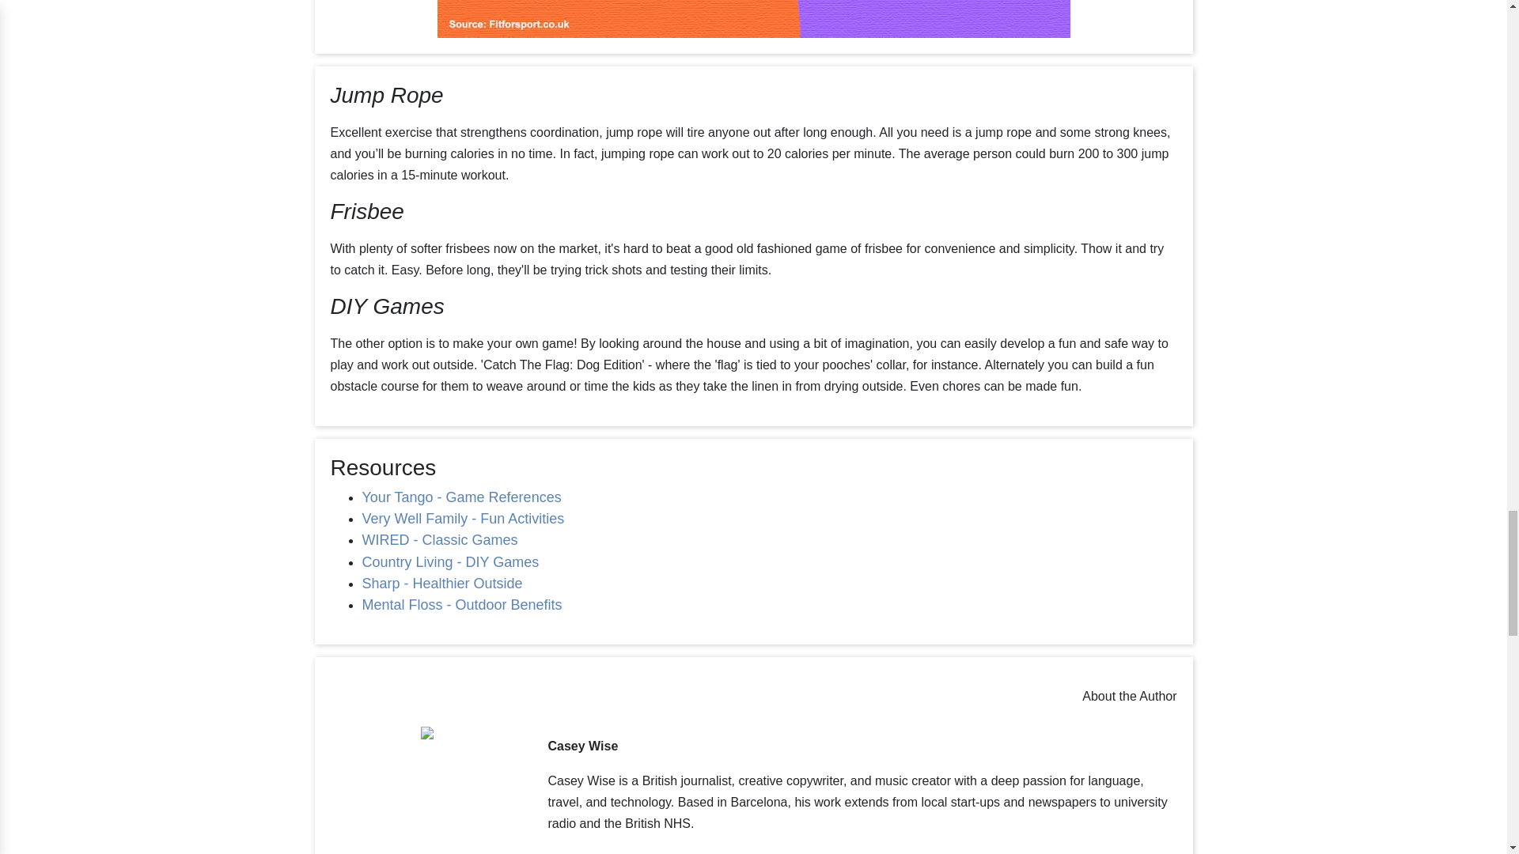  What do you see at coordinates (462, 604) in the screenshot?
I see `Mental Floss - Outdoor Benefits` at bounding box center [462, 604].